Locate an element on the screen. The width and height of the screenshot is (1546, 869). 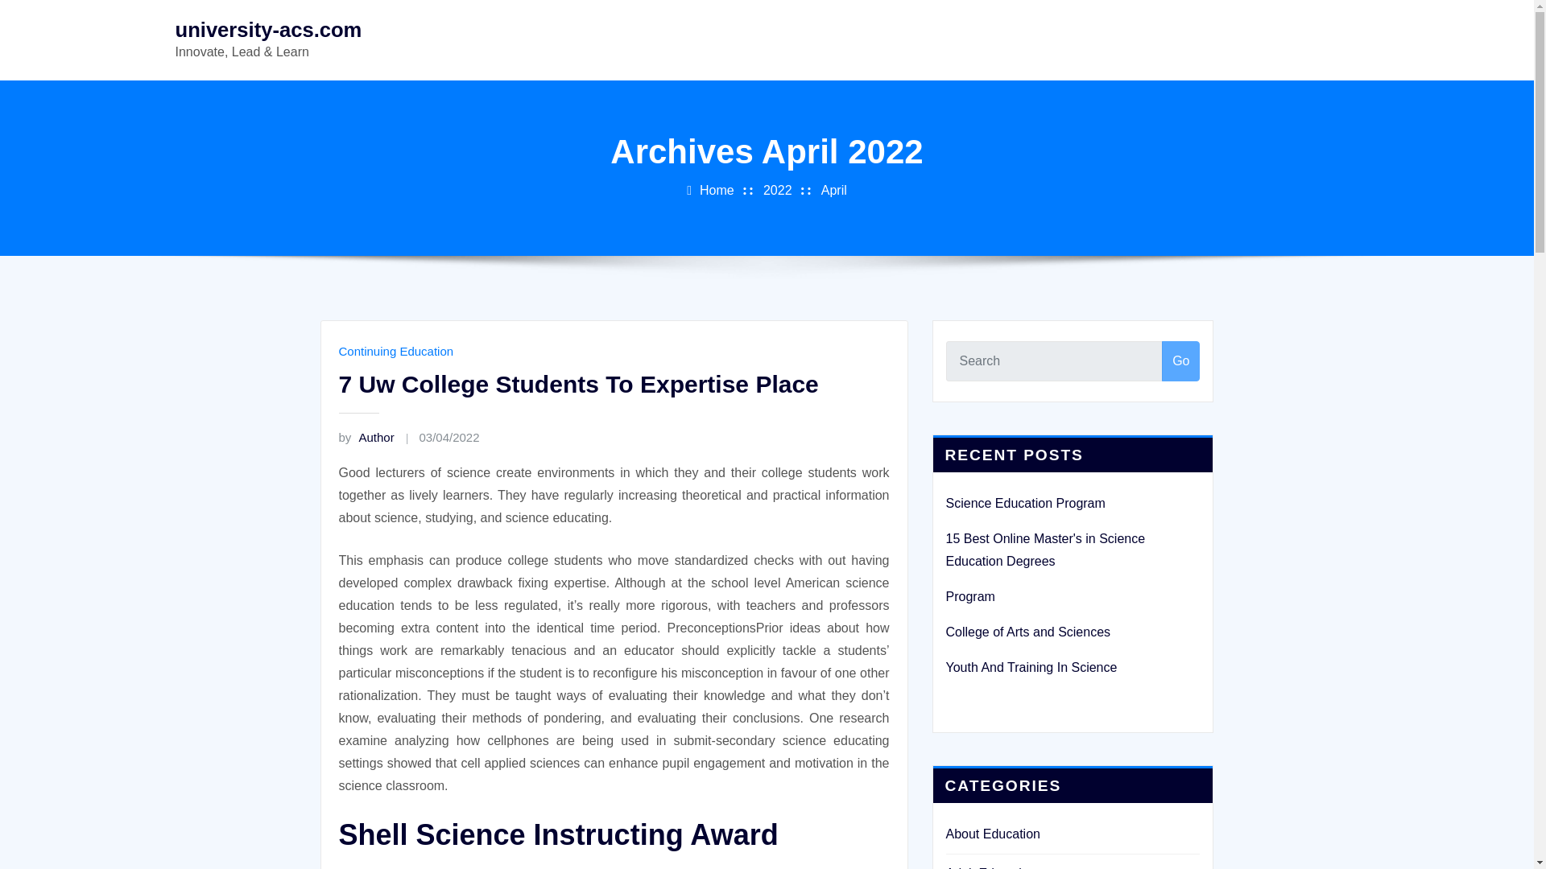
7 Uw College Students To Expertise Place is located at coordinates (578, 384).